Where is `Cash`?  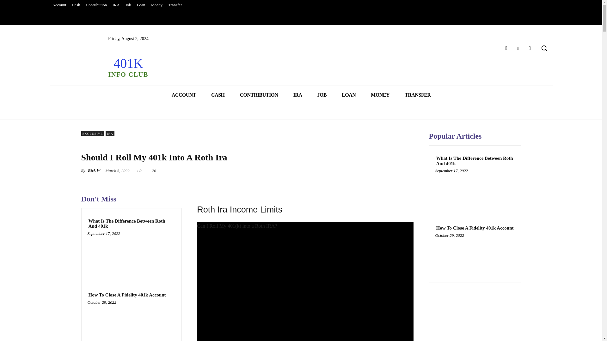 Cash is located at coordinates (76, 5).